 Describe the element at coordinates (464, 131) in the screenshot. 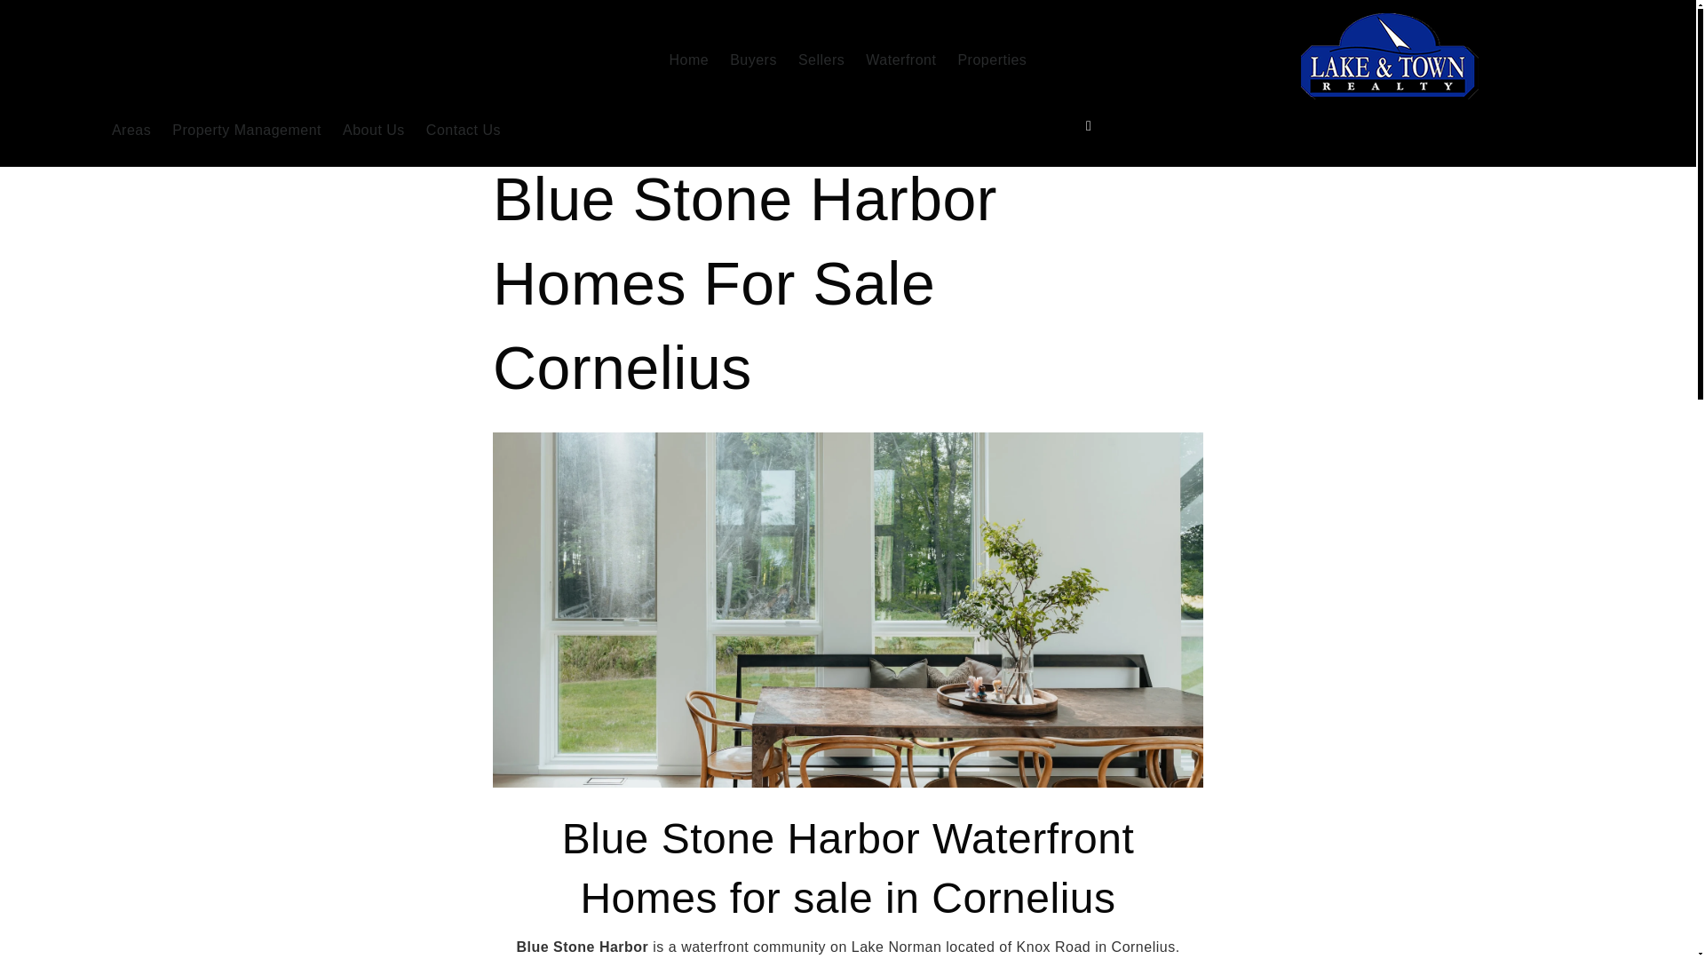

I see `Contact Us` at that location.